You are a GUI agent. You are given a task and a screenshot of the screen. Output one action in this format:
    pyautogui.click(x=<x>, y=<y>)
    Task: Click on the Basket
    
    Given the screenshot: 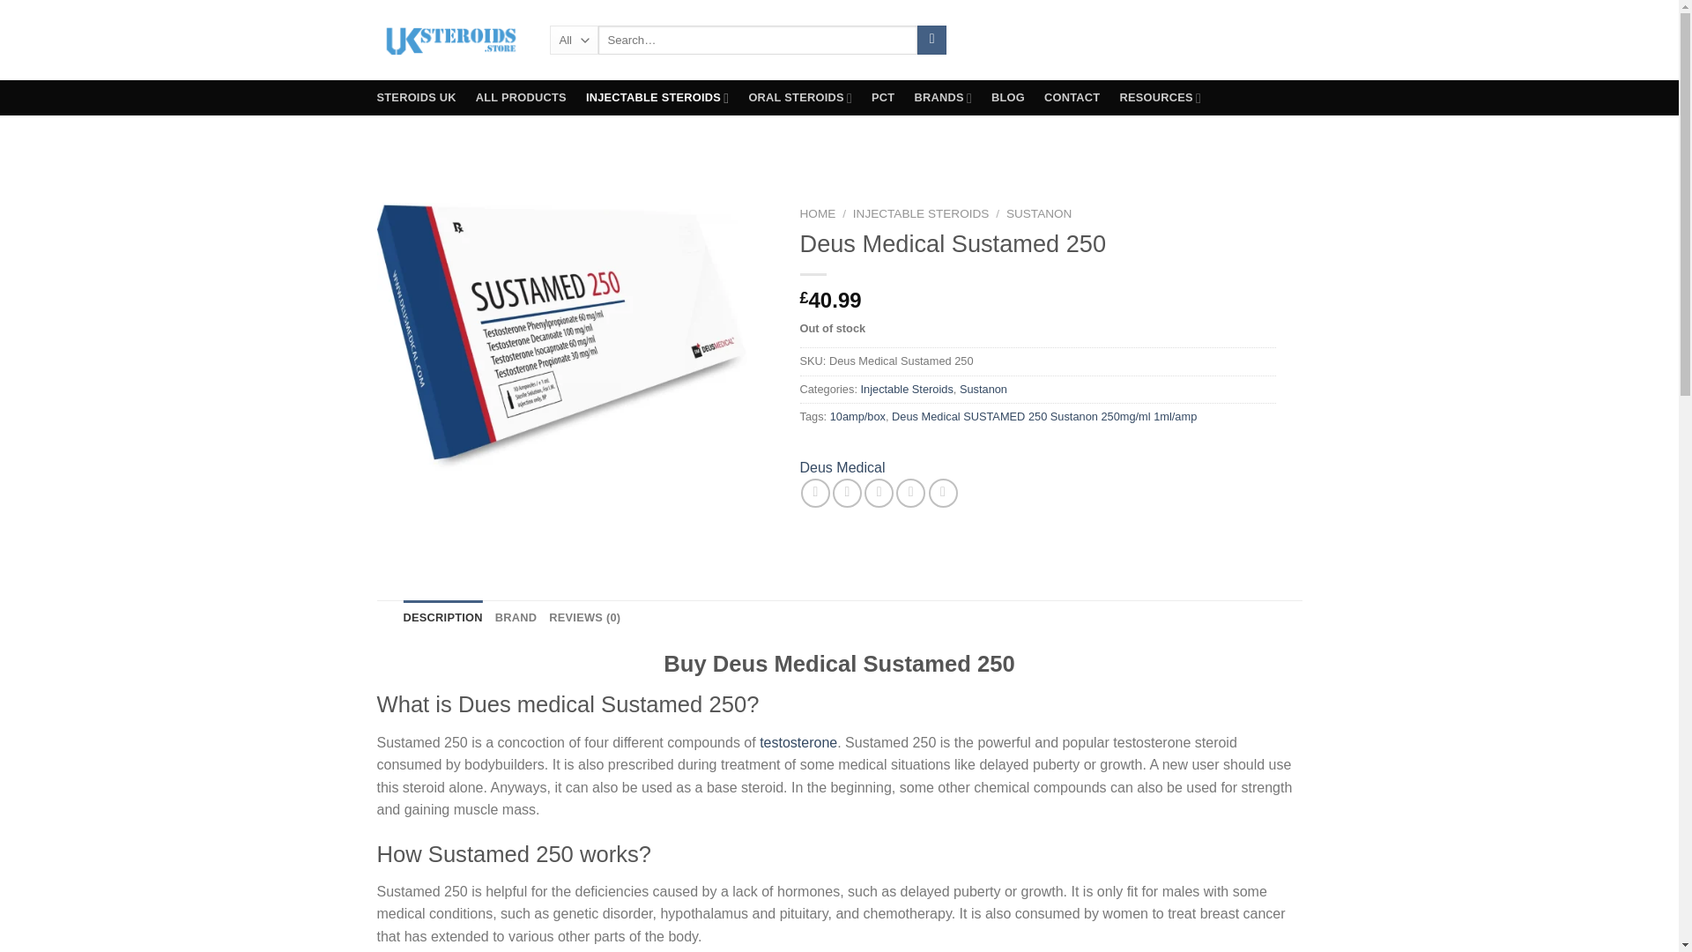 What is the action you would take?
    pyautogui.click(x=1221, y=39)
    